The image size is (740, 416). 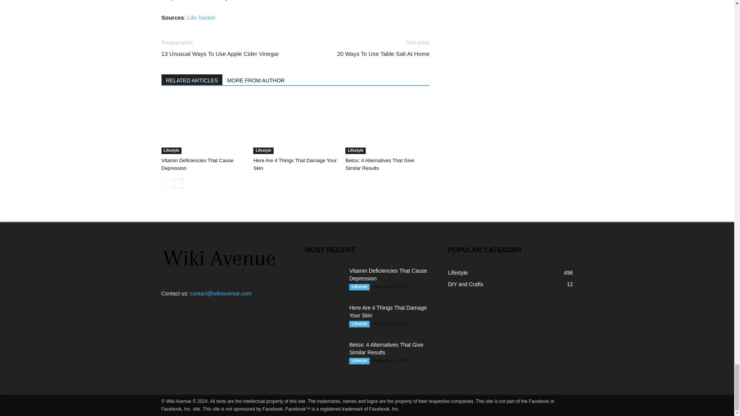 What do you see at coordinates (387, 125) in the screenshot?
I see `Betox: 4 Alternatives That Give Similar Results` at bounding box center [387, 125].